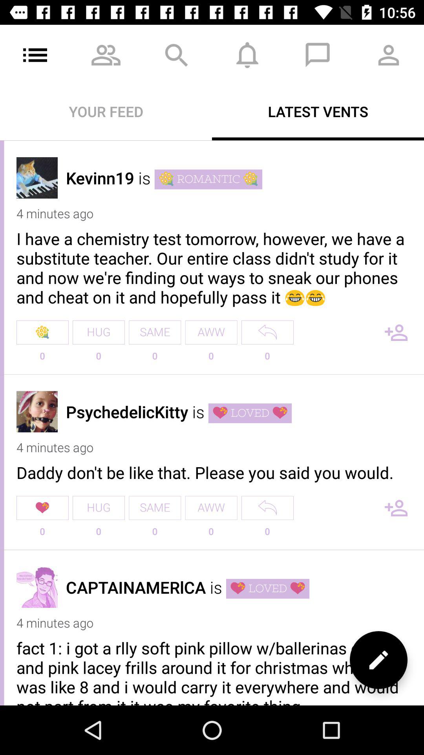 The width and height of the screenshot is (424, 755). I want to click on add new contact, so click(396, 333).